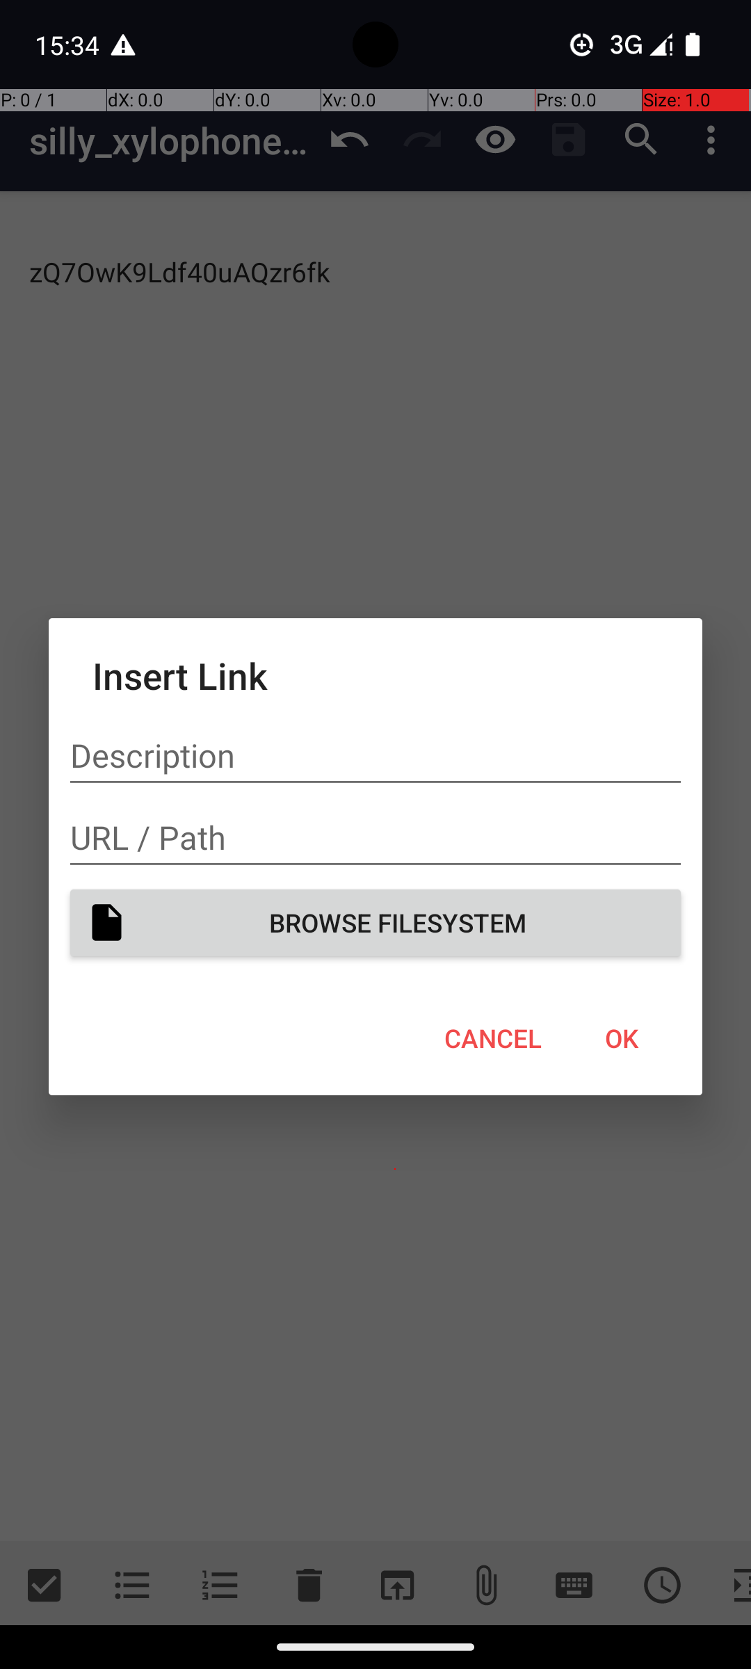 The height and width of the screenshot is (1669, 751). Describe the element at coordinates (375, 675) in the screenshot. I see `Insert Link` at that location.